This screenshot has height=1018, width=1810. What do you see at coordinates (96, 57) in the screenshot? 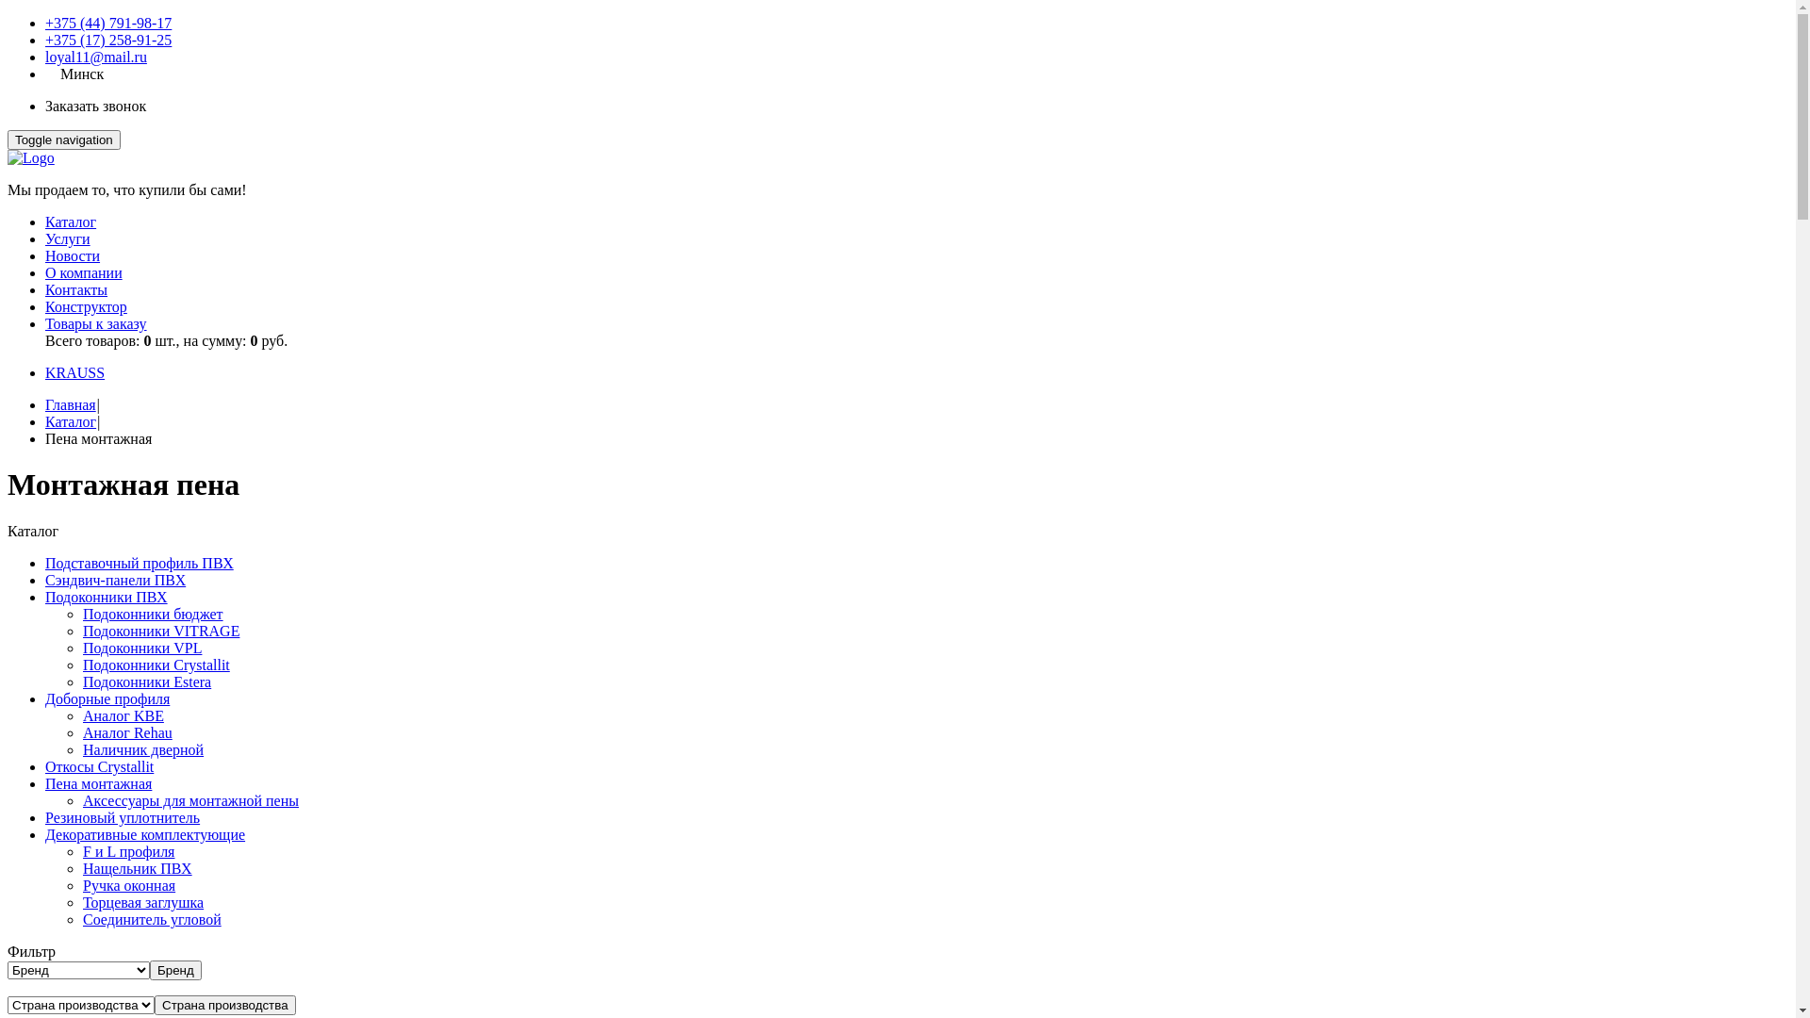
I see `loyal11@mail.ru` at bounding box center [96, 57].